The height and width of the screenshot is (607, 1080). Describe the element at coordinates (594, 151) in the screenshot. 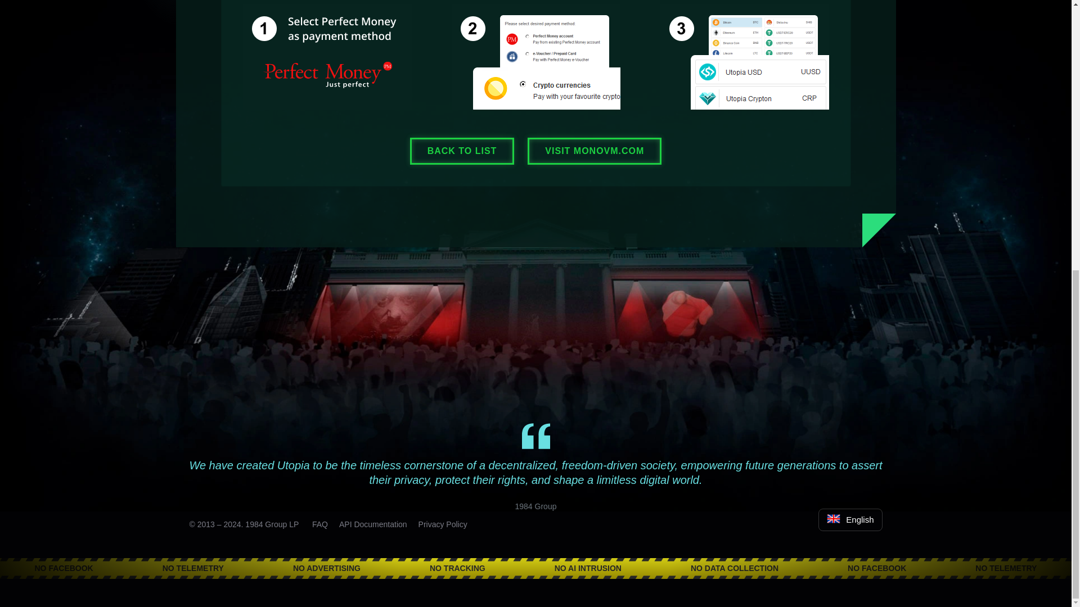

I see `VISIT MONOVM.COM` at that location.